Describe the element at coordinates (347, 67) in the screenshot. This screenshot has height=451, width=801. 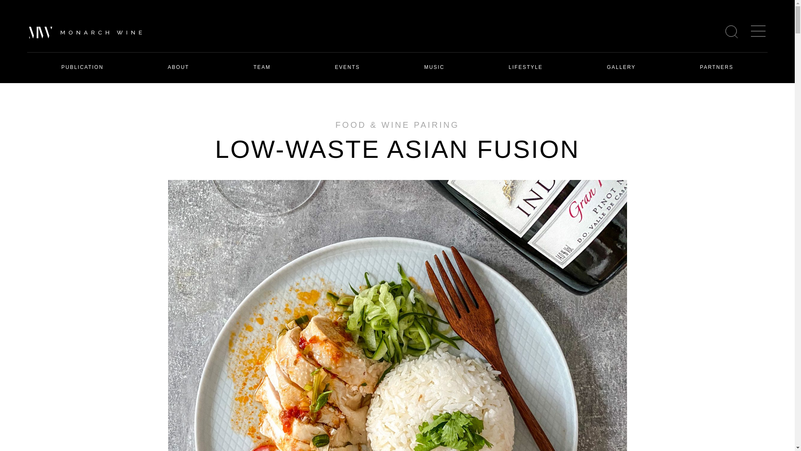
I see `EVENTS` at that location.